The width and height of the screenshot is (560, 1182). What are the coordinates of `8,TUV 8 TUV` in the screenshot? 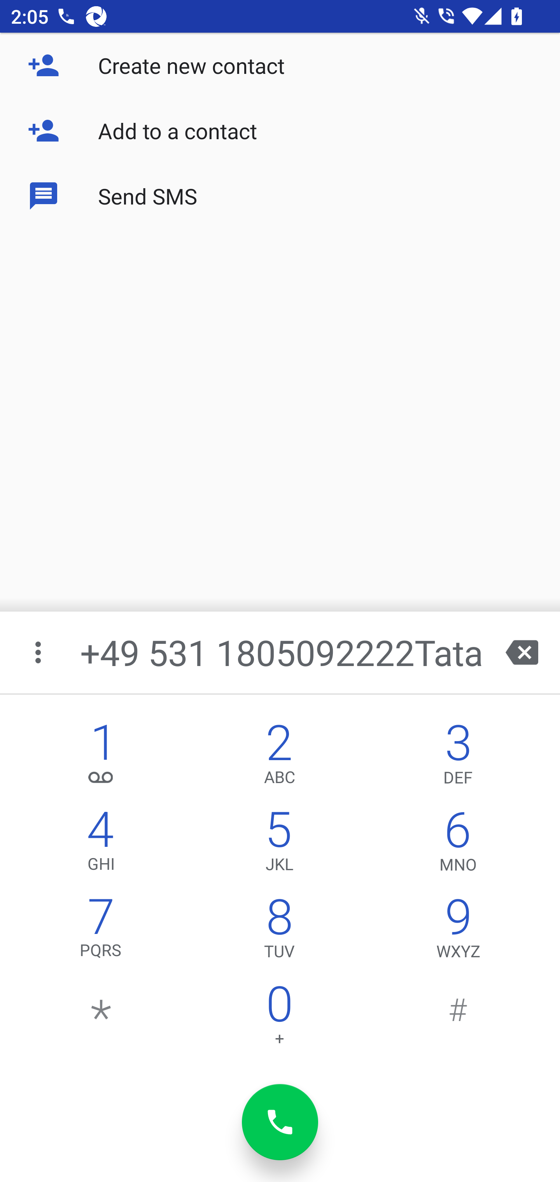 It's located at (279, 932).